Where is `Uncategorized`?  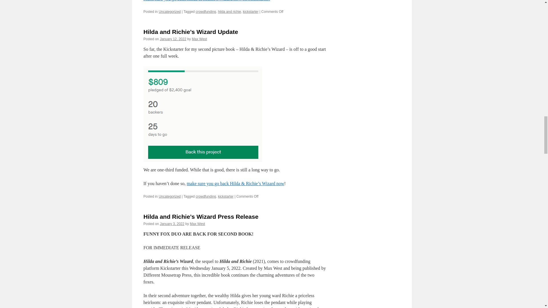
Uncategorized is located at coordinates (170, 11).